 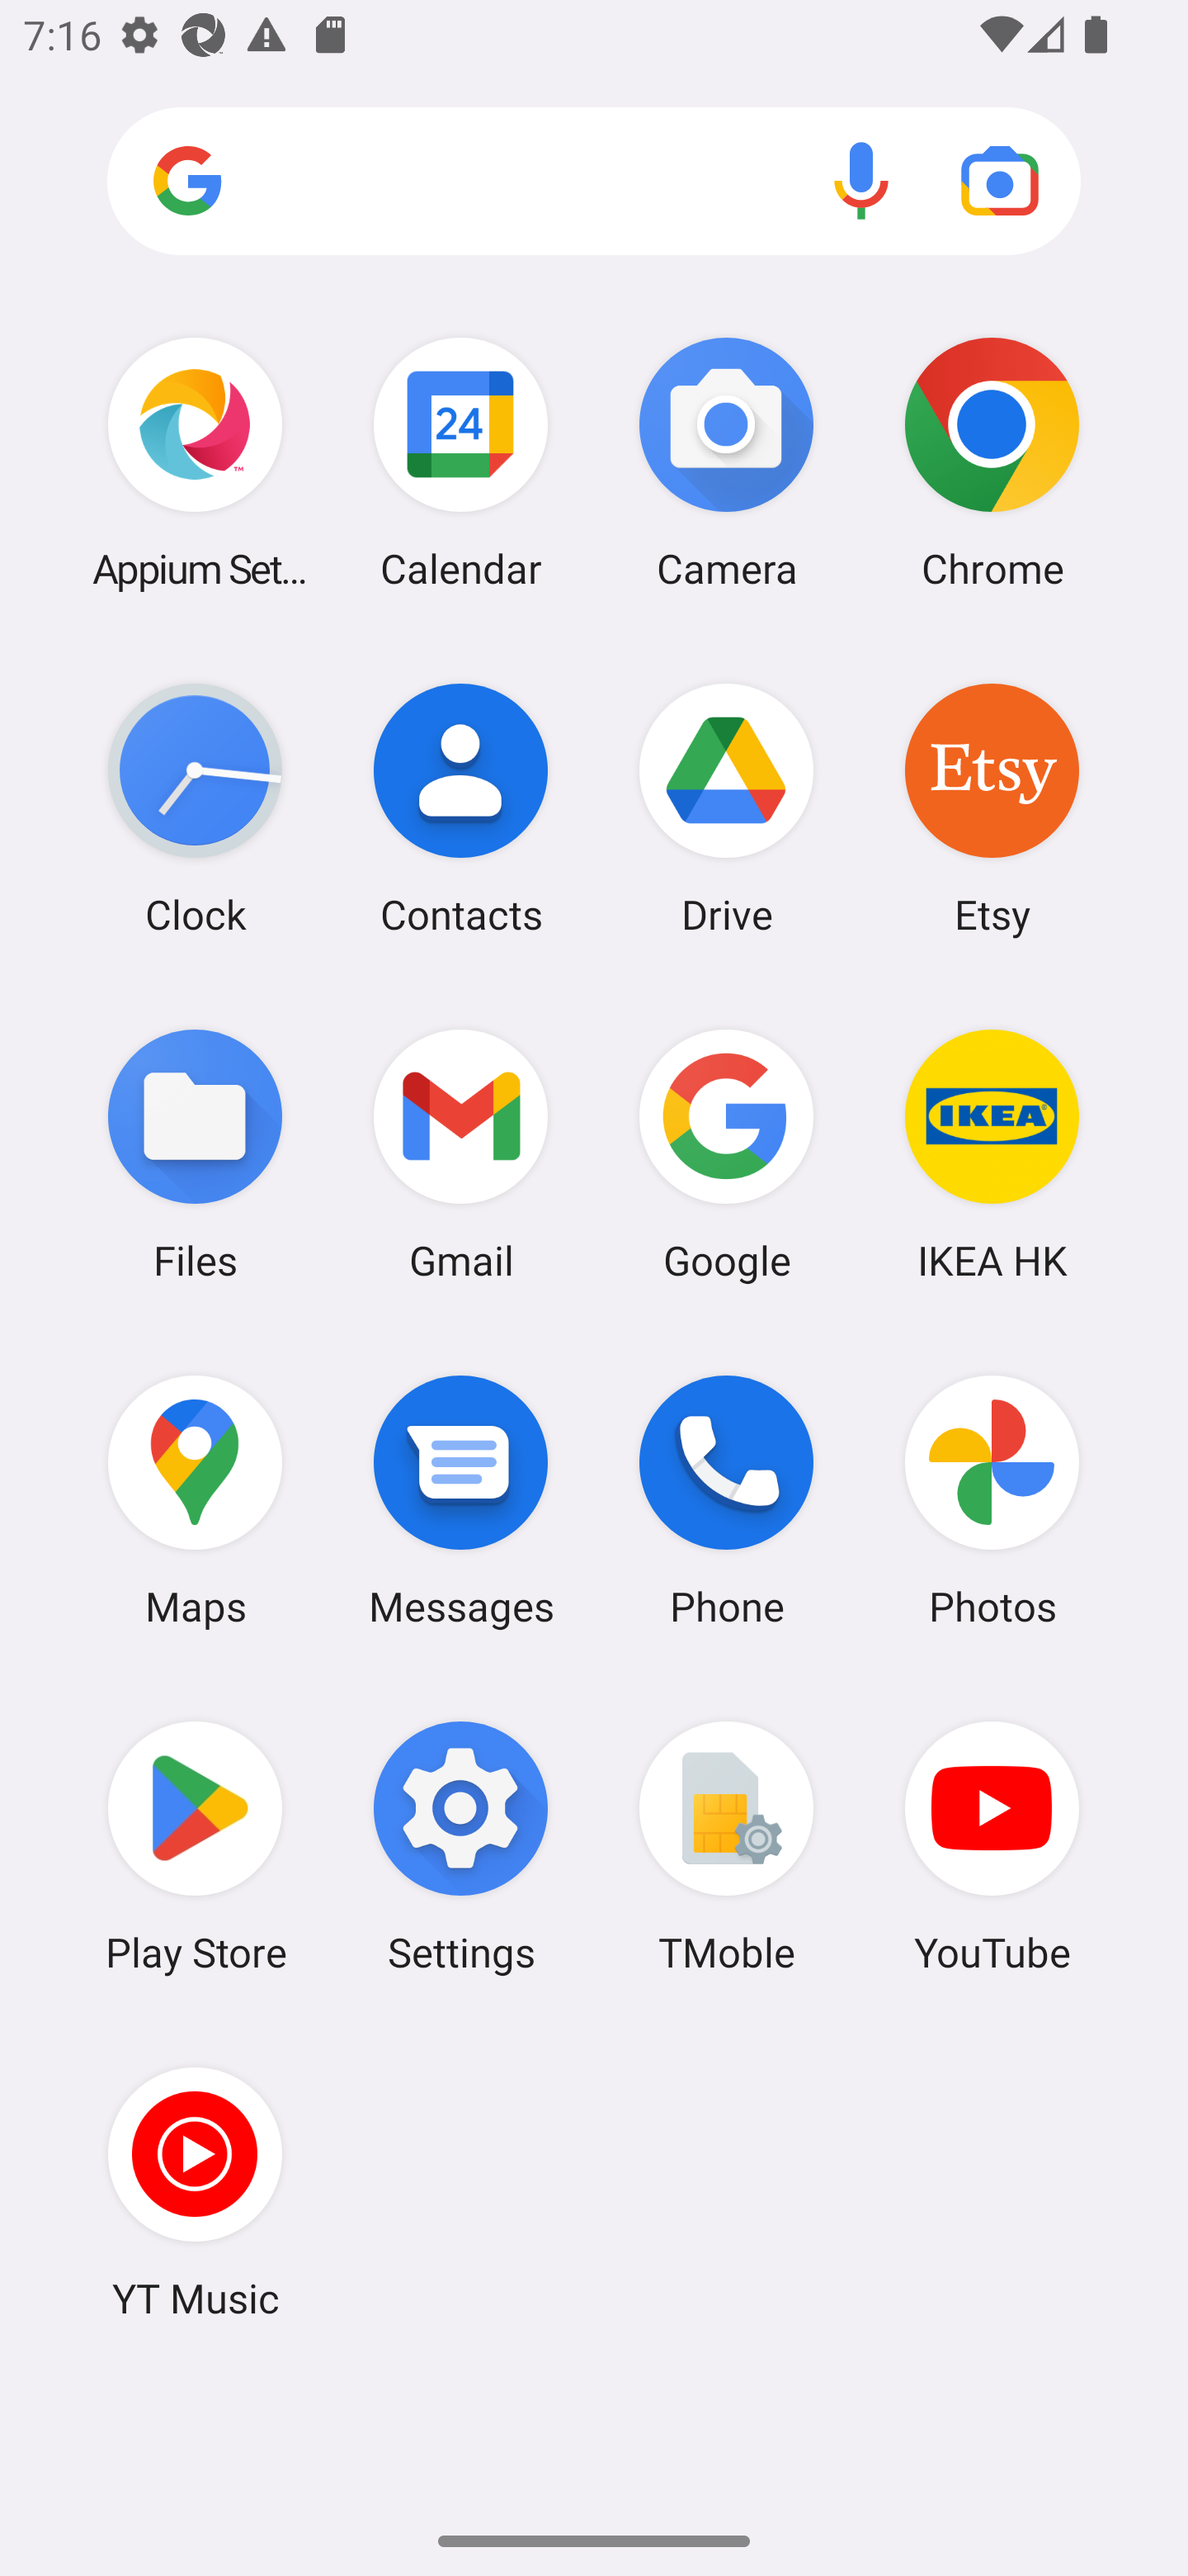 I want to click on YT Music, so click(x=195, y=2192).